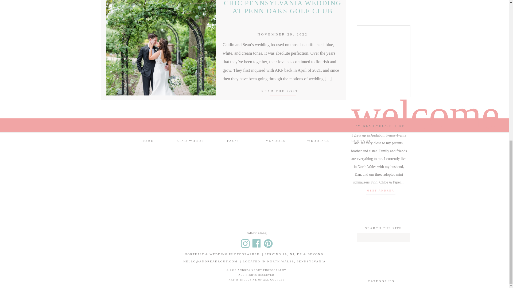 The image size is (513, 288). I want to click on Page 1 Copy 2Created with Sketch., so click(268, 243).